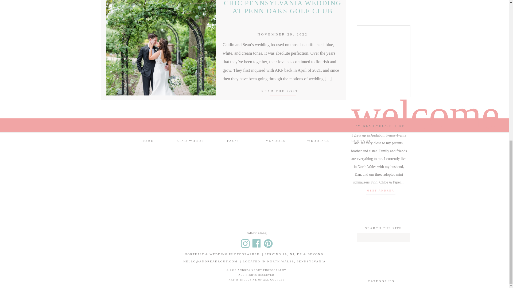 The image size is (513, 288). I want to click on Page 1 Copy 2Created with Sketch., so click(268, 243).